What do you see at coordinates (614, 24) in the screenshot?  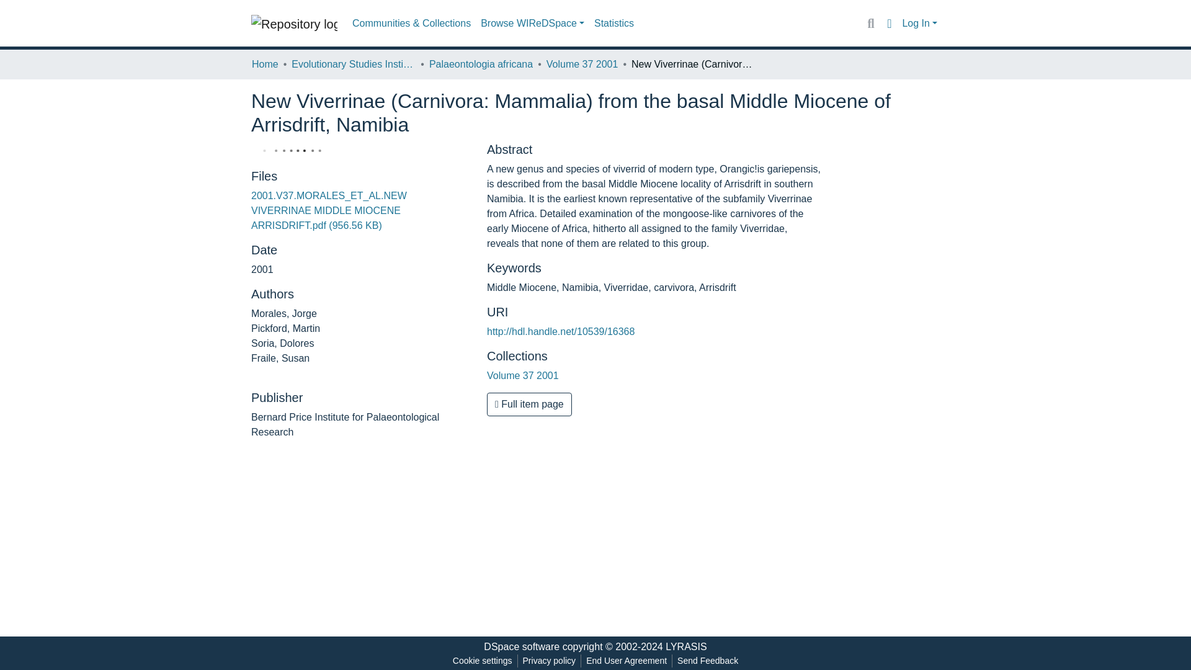 I see `Statistics` at bounding box center [614, 24].